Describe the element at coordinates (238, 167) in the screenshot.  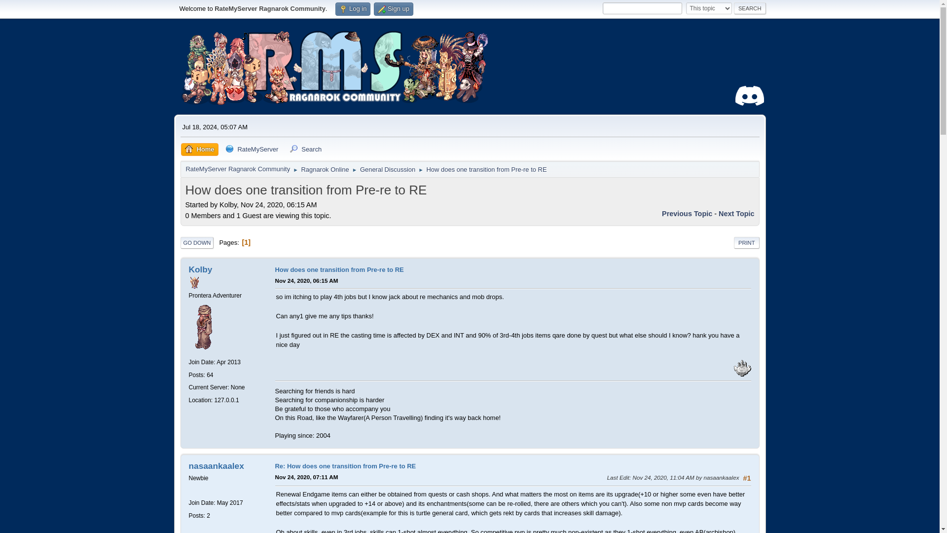
I see `RateMyServer Ragnarok Community` at that location.